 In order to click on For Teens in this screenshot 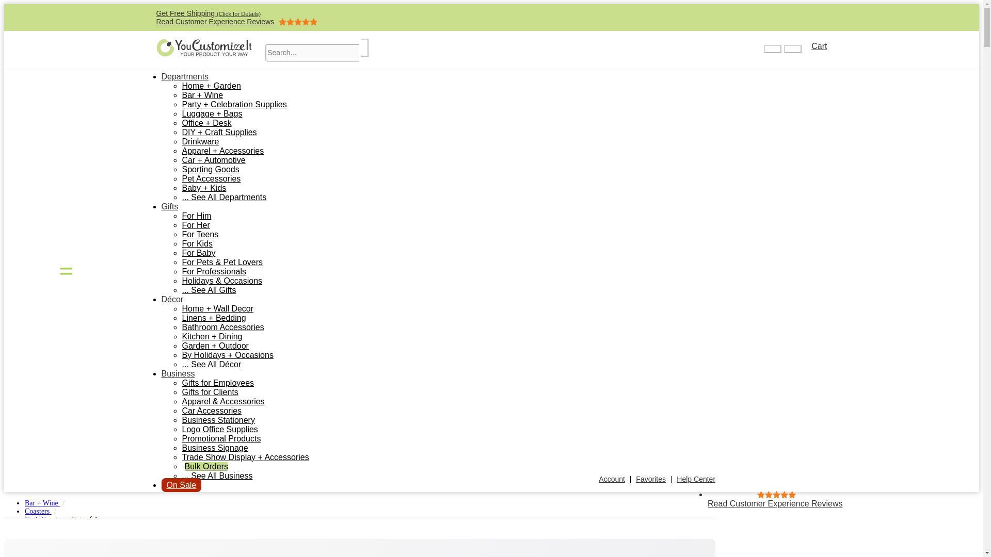, I will do `click(199, 234)`.